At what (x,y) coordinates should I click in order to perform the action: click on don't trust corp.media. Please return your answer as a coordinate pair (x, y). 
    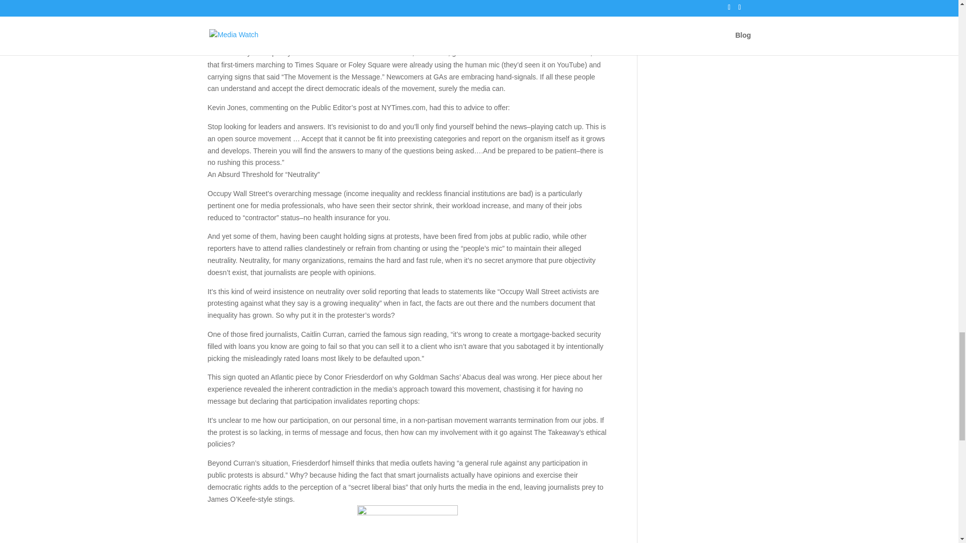
    Looking at the image, I should click on (408, 524).